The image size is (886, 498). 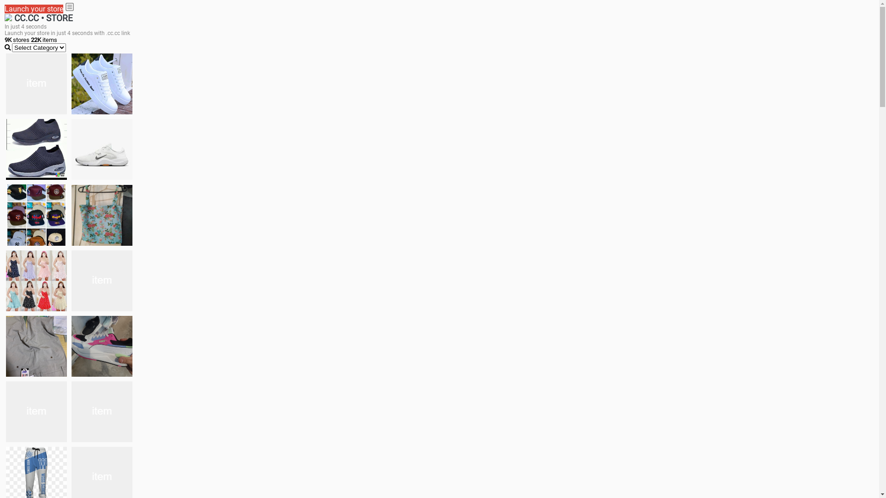 What do you see at coordinates (102, 411) in the screenshot?
I see `Short pant` at bounding box center [102, 411].